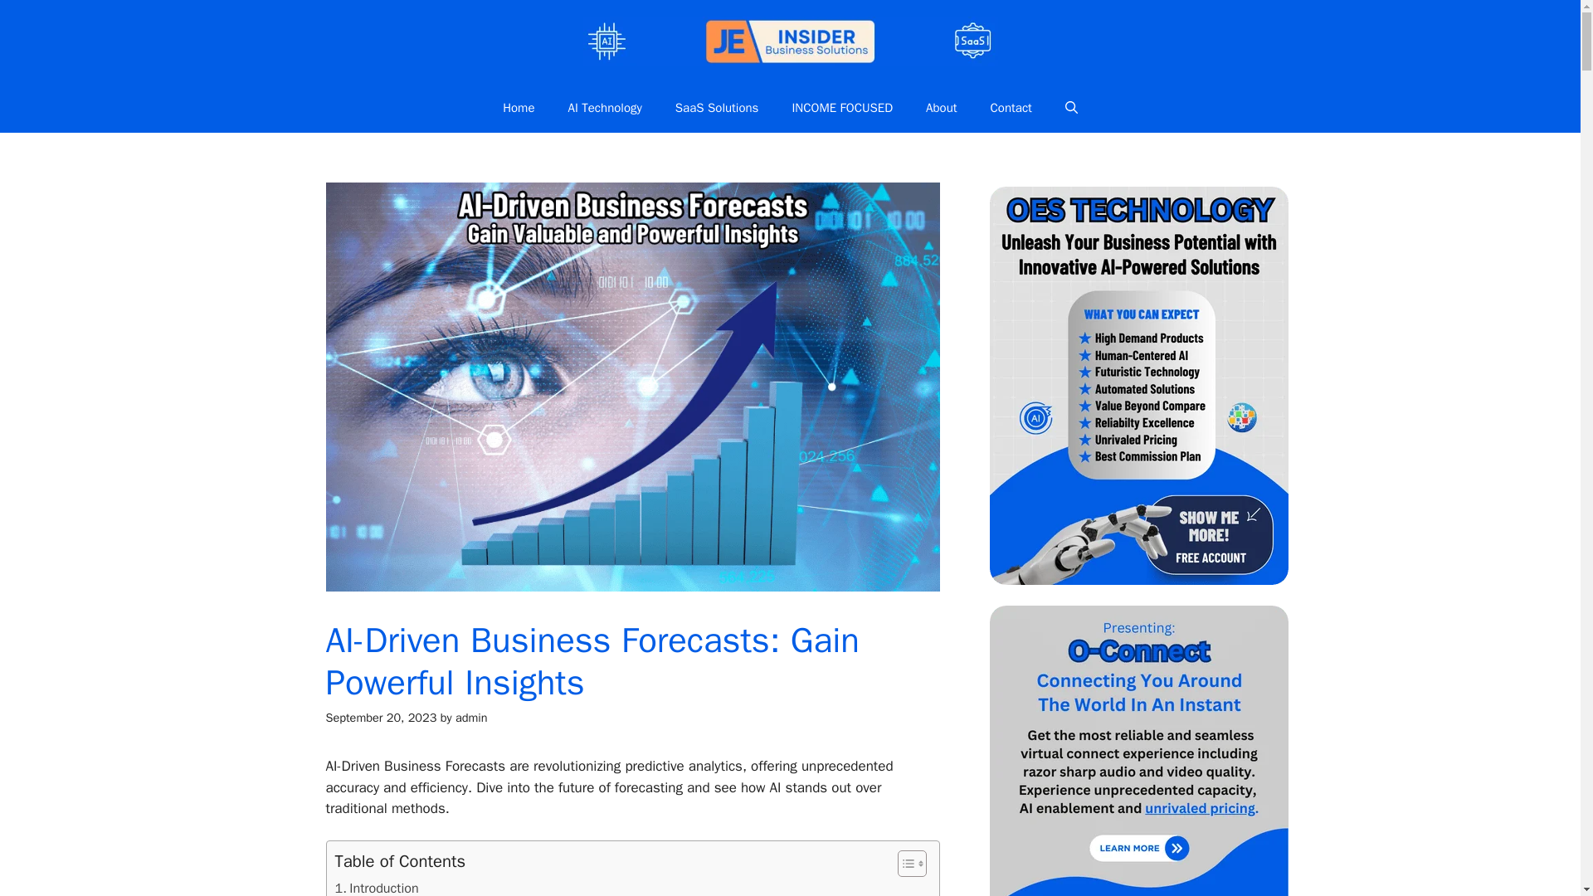  Describe the element at coordinates (377, 887) in the screenshot. I see `Introduction` at that location.